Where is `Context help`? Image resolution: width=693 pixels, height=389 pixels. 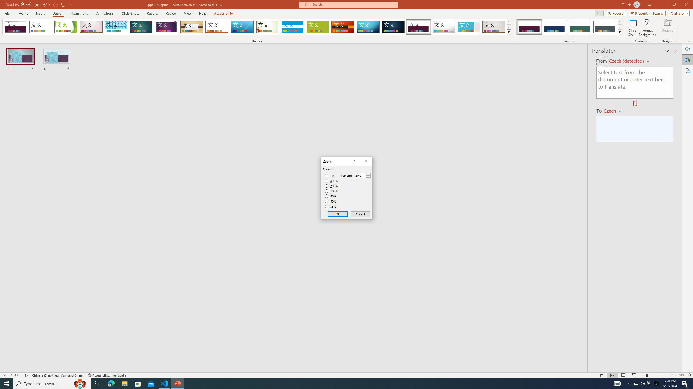 Context help is located at coordinates (353, 162).